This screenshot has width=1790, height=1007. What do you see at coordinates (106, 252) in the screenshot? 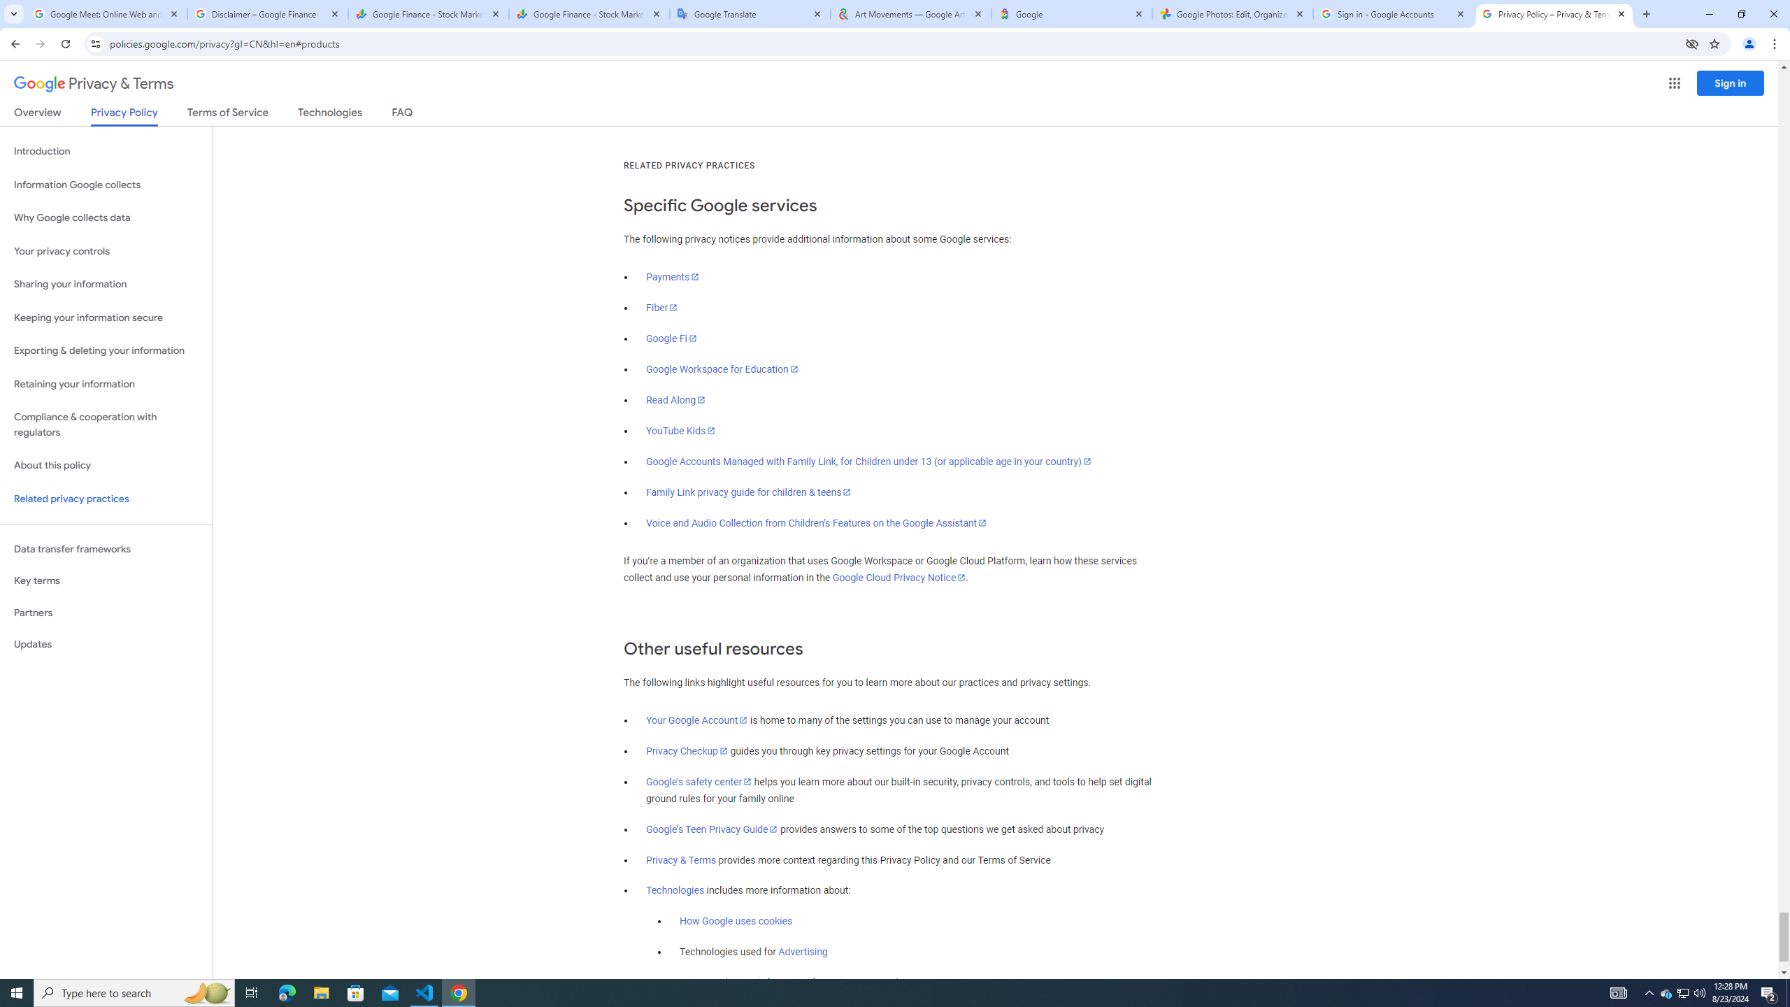
I see `Your privacy controls` at bounding box center [106, 252].